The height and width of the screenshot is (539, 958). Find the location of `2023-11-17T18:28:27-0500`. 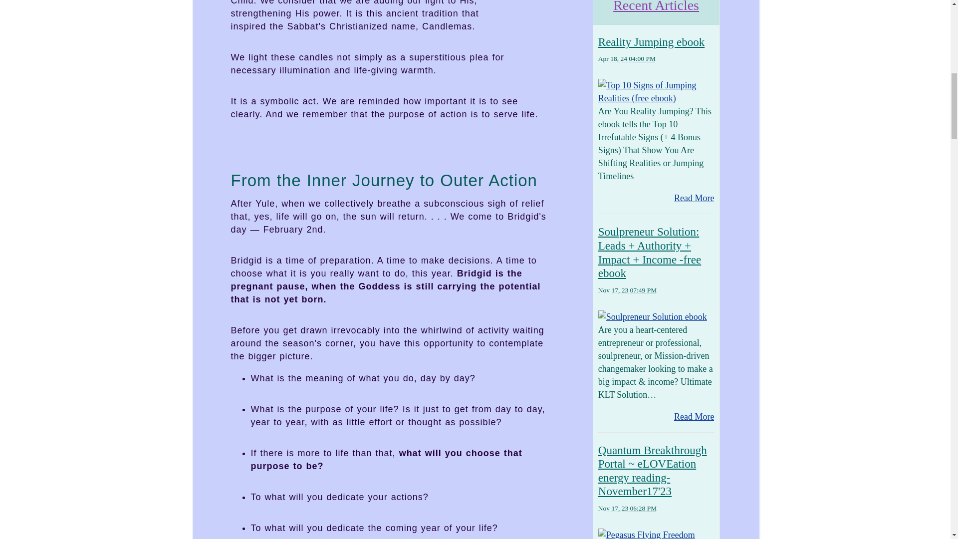

2023-11-17T18:28:27-0500 is located at coordinates (627, 508).